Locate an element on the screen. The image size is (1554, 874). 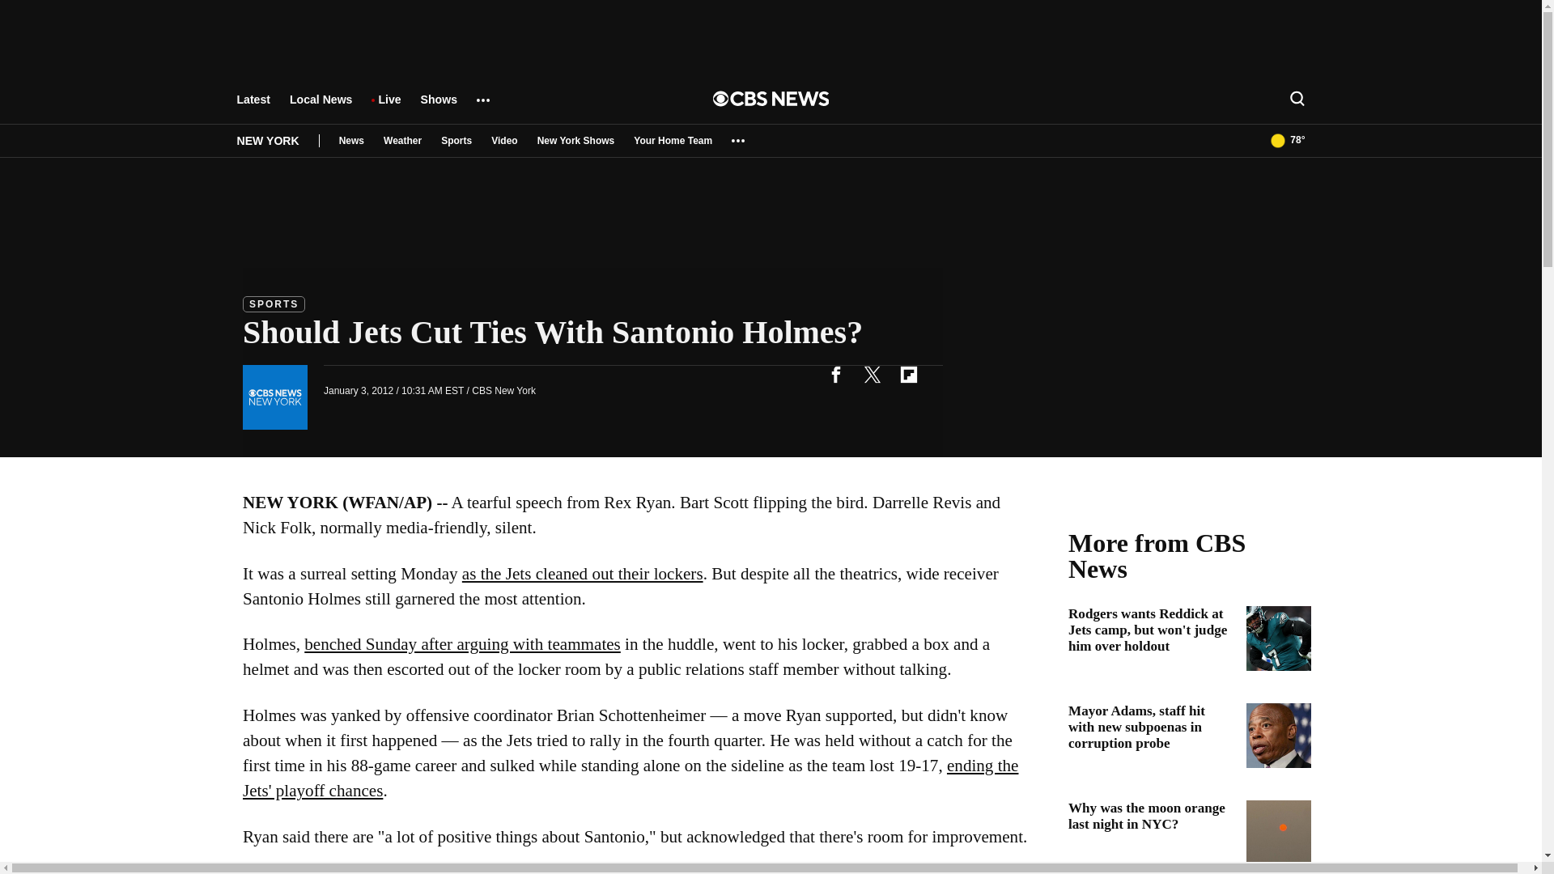
Latest is located at coordinates (253, 107).